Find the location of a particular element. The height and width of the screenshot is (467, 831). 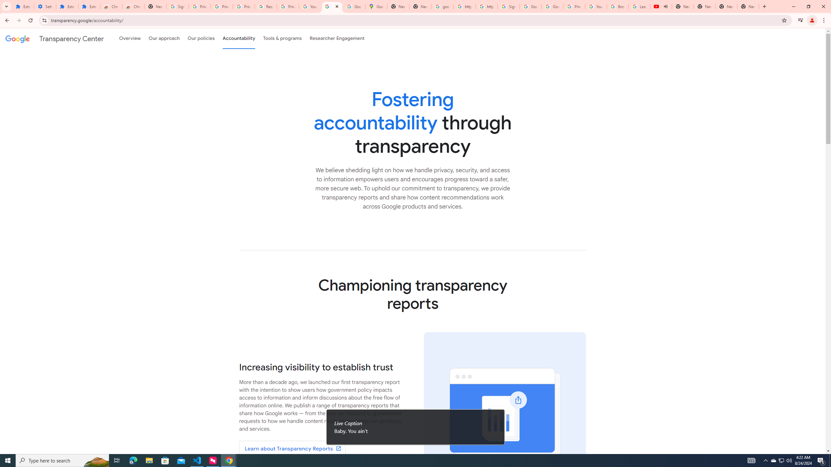

Google Maps is located at coordinates (377, 6).